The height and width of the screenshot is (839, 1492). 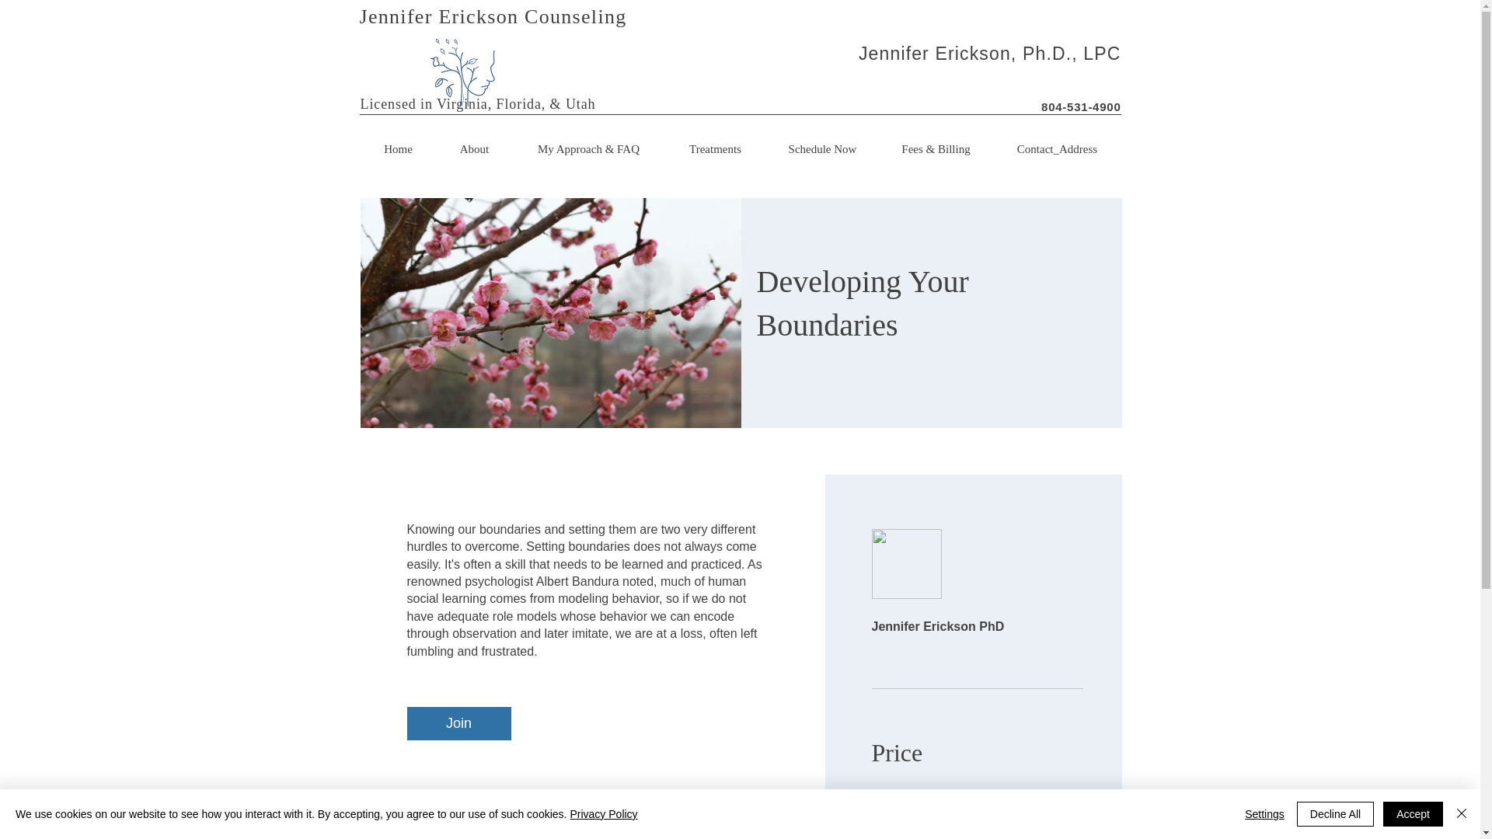 I want to click on Jennifer Erickson Counseling, so click(x=493, y=16).